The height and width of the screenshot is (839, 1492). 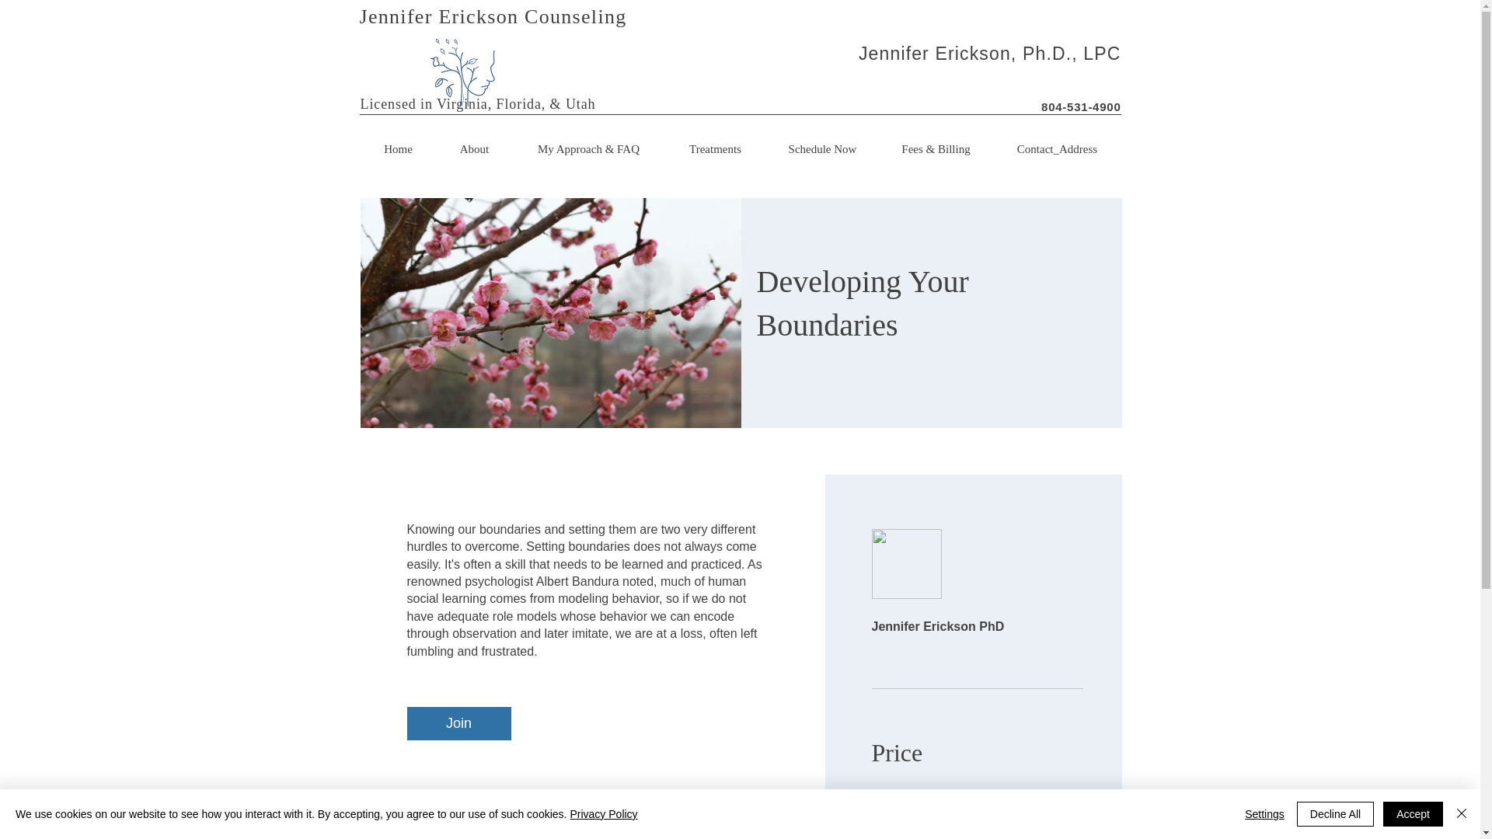 I want to click on Jennifer Erickson Counseling, so click(x=493, y=16).